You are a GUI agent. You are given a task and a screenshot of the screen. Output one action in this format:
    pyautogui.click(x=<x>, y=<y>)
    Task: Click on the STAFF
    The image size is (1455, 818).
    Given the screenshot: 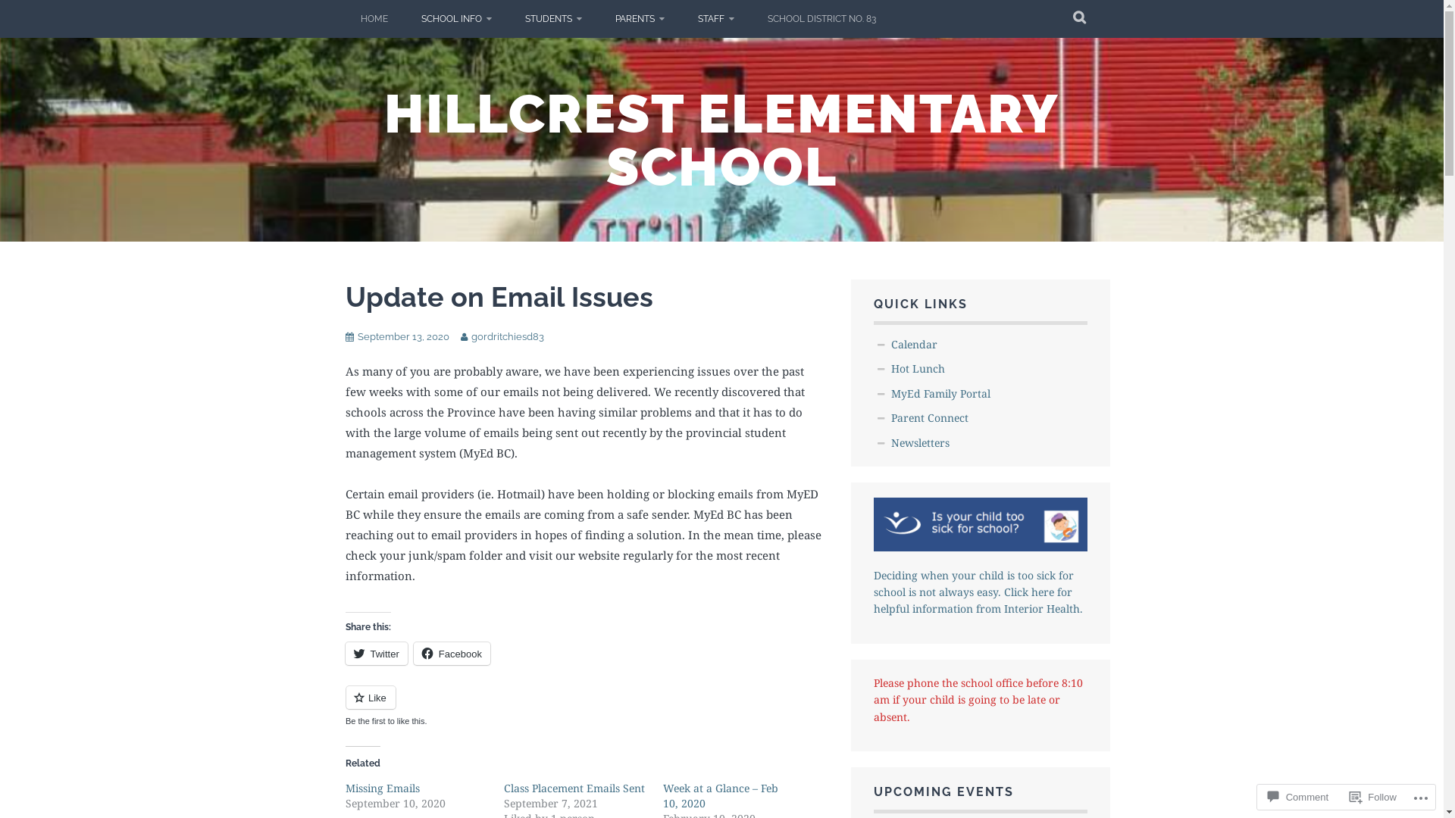 What is the action you would take?
    pyautogui.click(x=715, y=19)
    